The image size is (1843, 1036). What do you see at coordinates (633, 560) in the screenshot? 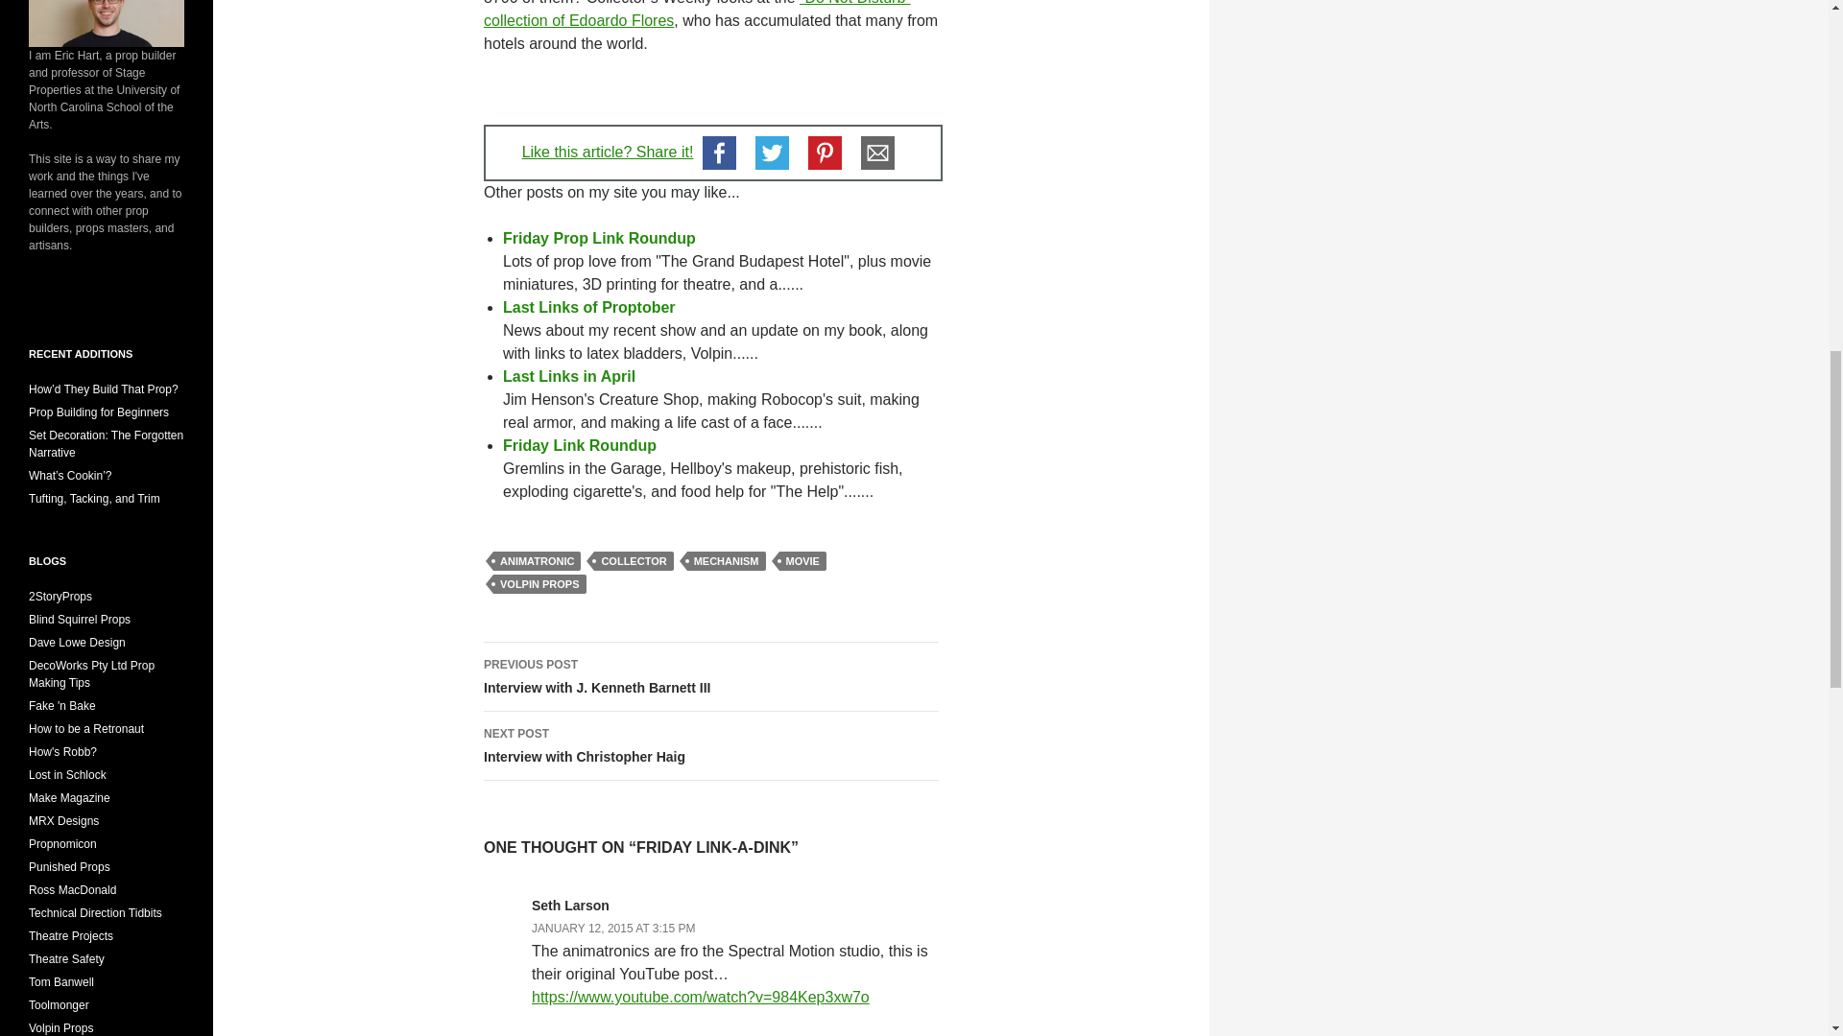
I see `COLLECTOR` at bounding box center [633, 560].